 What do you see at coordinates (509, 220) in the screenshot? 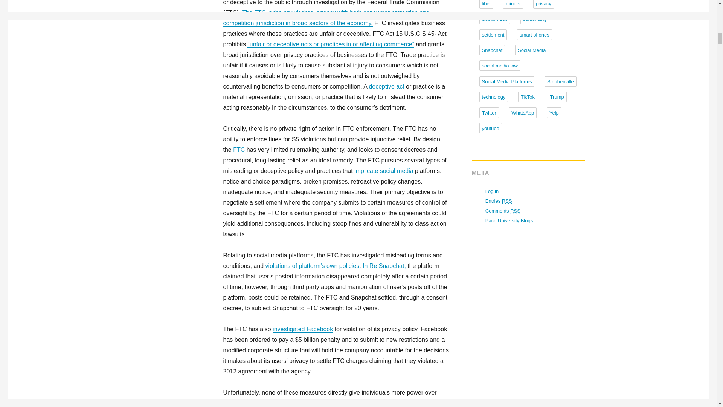
I see `Powered by Pace University Blogs` at bounding box center [509, 220].